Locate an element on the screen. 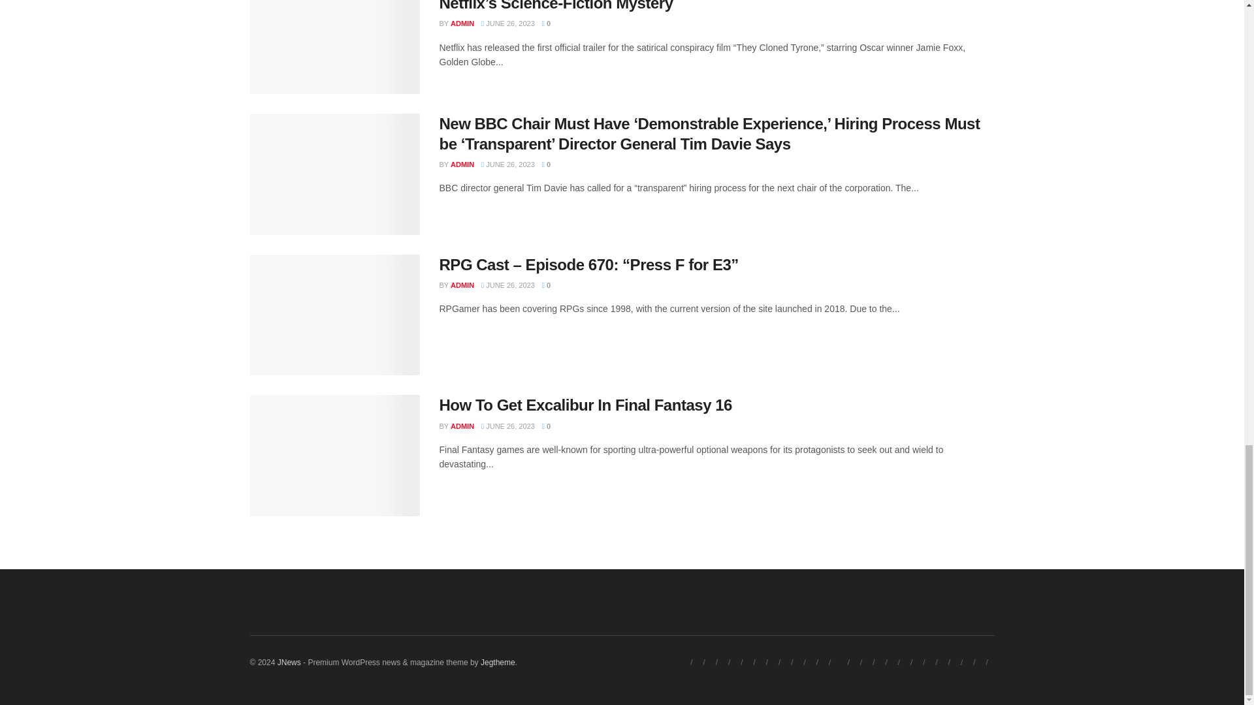 The width and height of the screenshot is (1254, 705). Jegtheme is located at coordinates (498, 662).